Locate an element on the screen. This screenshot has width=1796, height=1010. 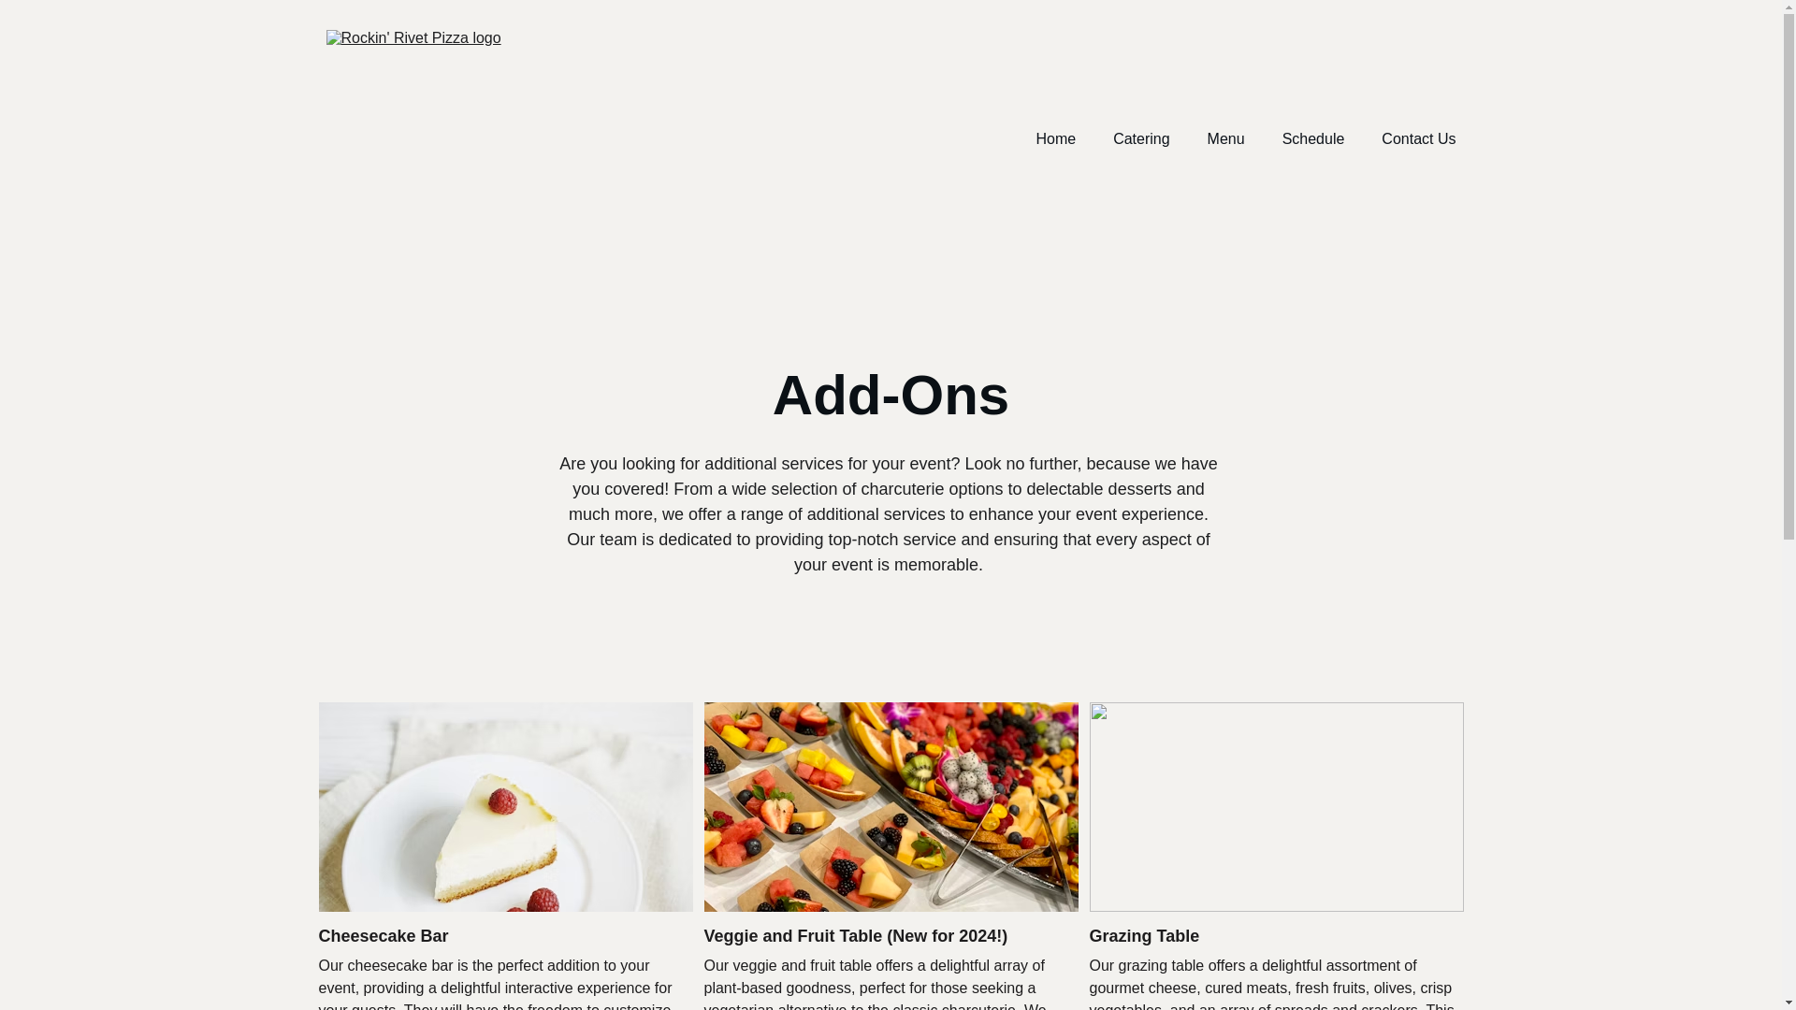
Contact Us is located at coordinates (1418, 138).